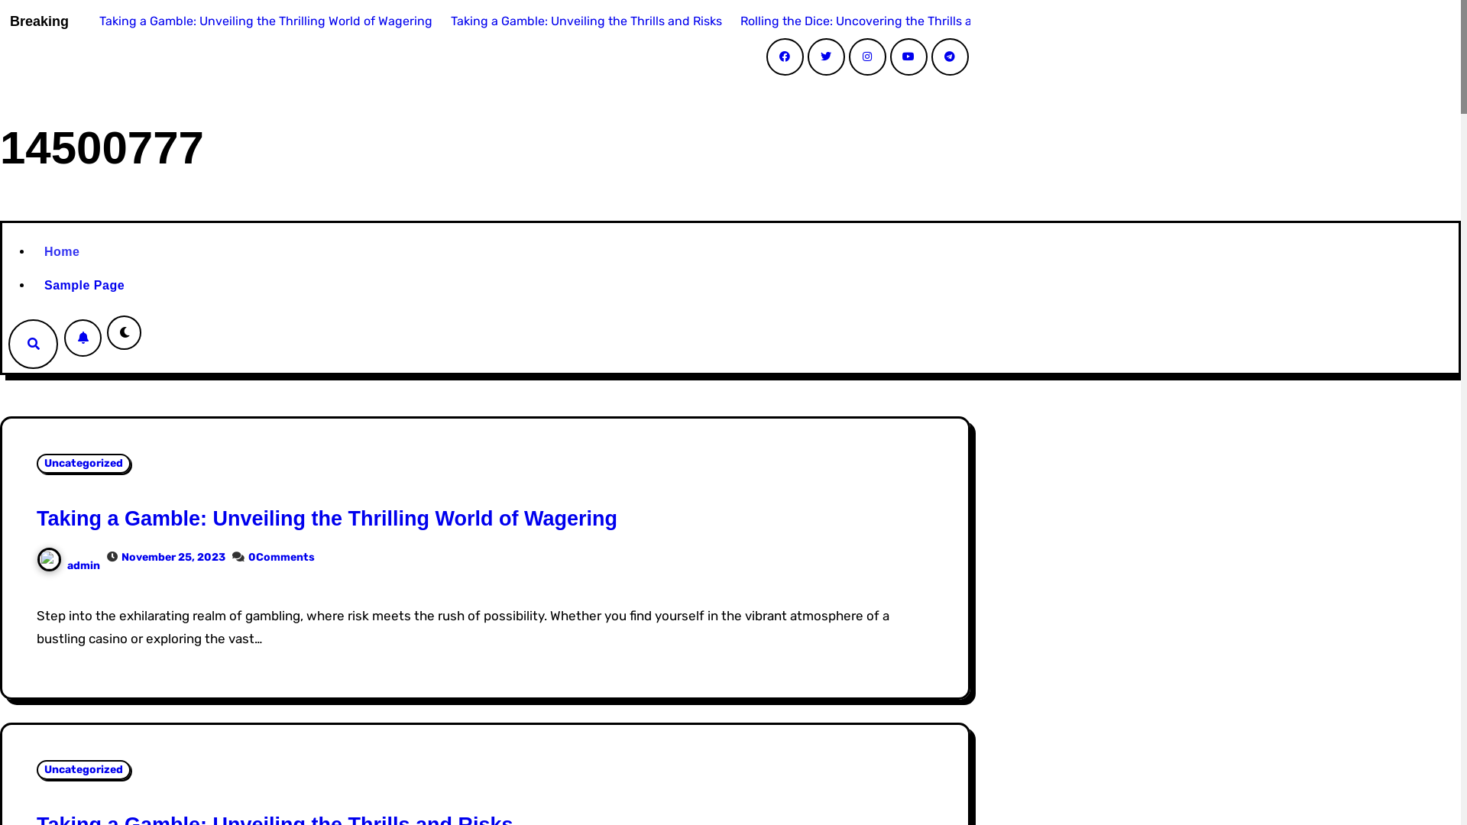 This screenshot has width=1467, height=825. Describe the element at coordinates (69, 565) in the screenshot. I see `admin` at that location.